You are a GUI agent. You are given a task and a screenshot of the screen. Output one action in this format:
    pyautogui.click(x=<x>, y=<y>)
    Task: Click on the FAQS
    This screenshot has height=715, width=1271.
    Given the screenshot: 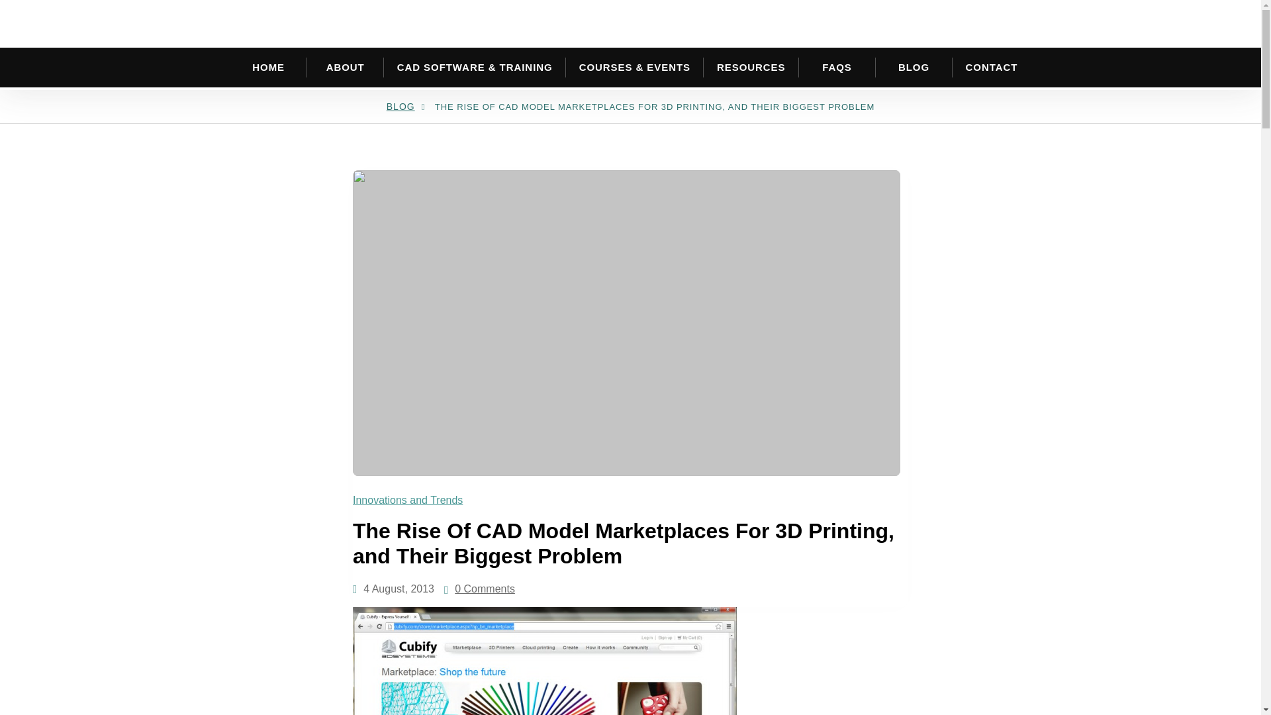 What is the action you would take?
    pyautogui.click(x=837, y=68)
    